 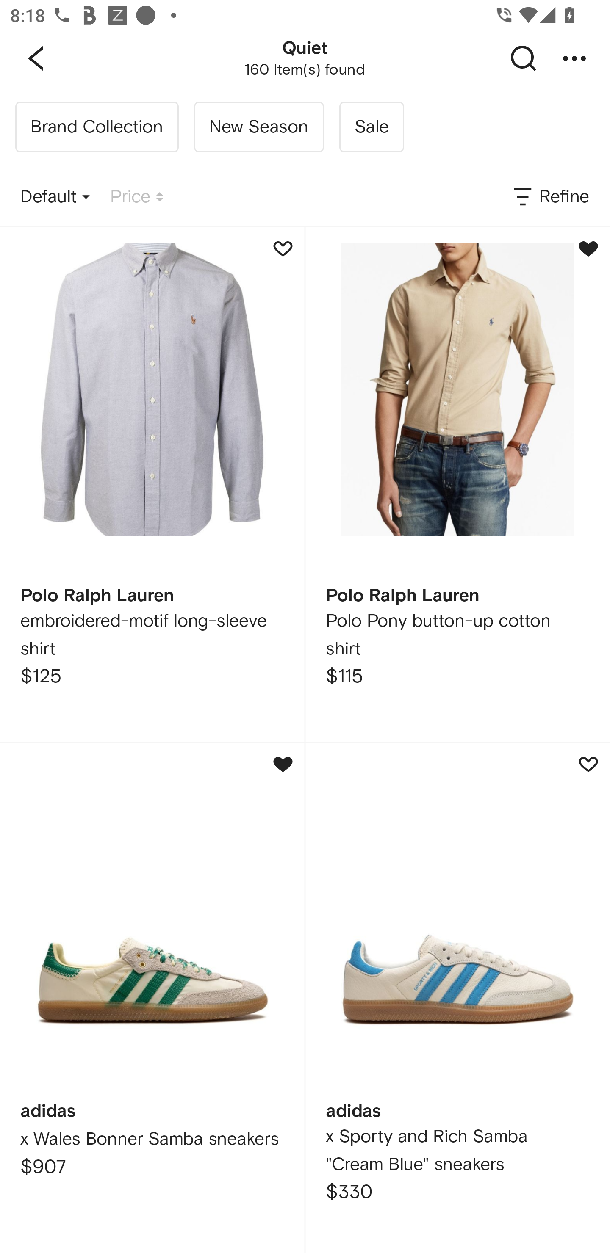 I want to click on Price, so click(x=137, y=197).